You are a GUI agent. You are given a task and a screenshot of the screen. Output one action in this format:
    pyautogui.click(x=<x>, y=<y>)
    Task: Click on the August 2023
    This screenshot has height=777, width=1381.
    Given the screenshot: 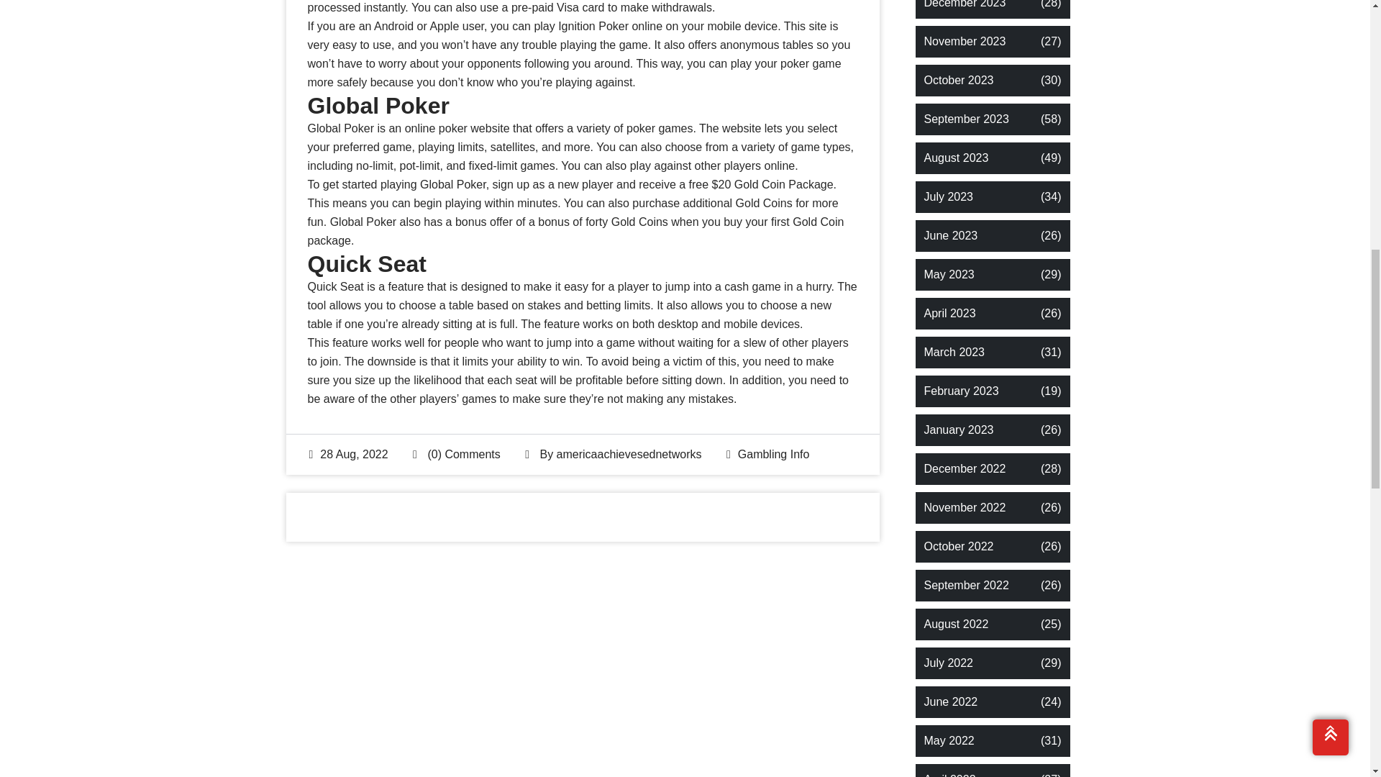 What is the action you would take?
    pyautogui.click(x=956, y=158)
    